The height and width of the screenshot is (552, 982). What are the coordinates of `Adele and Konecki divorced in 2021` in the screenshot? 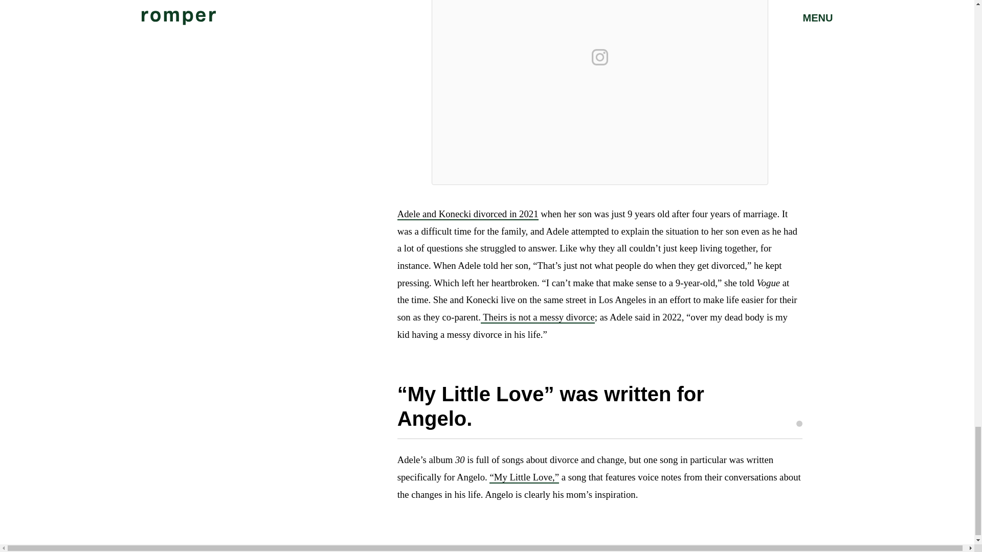 It's located at (467, 214).